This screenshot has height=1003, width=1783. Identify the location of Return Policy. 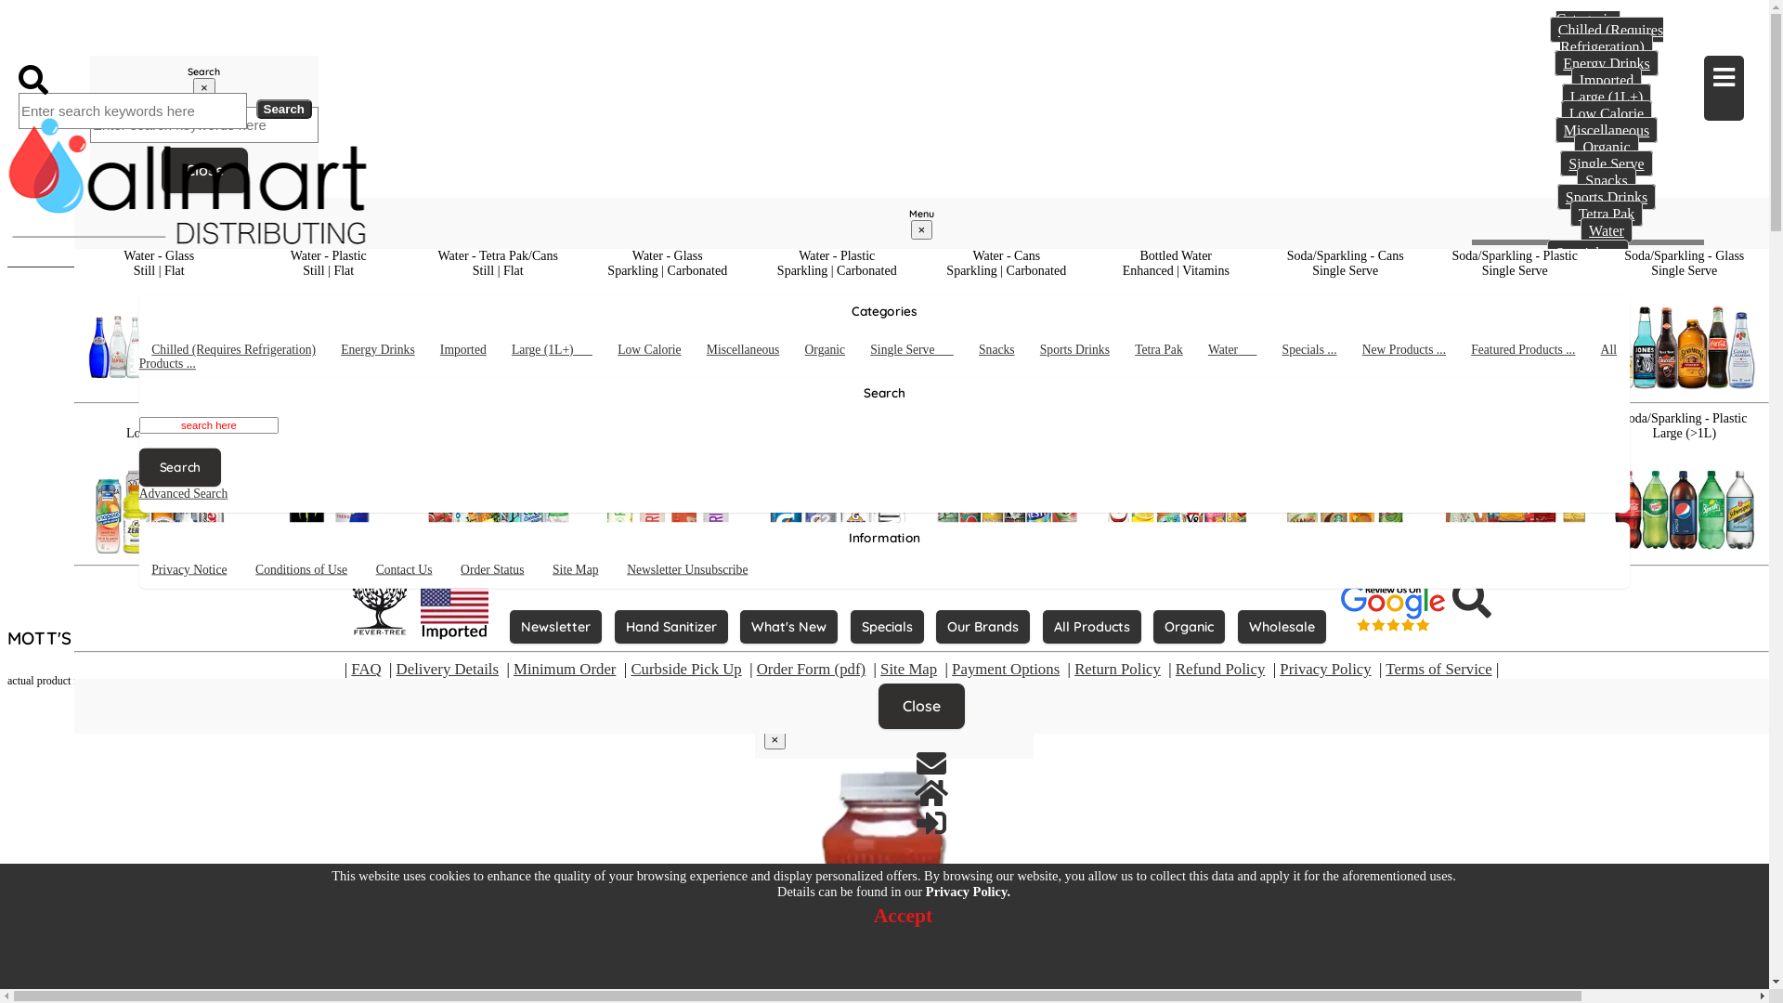
(1588, 532).